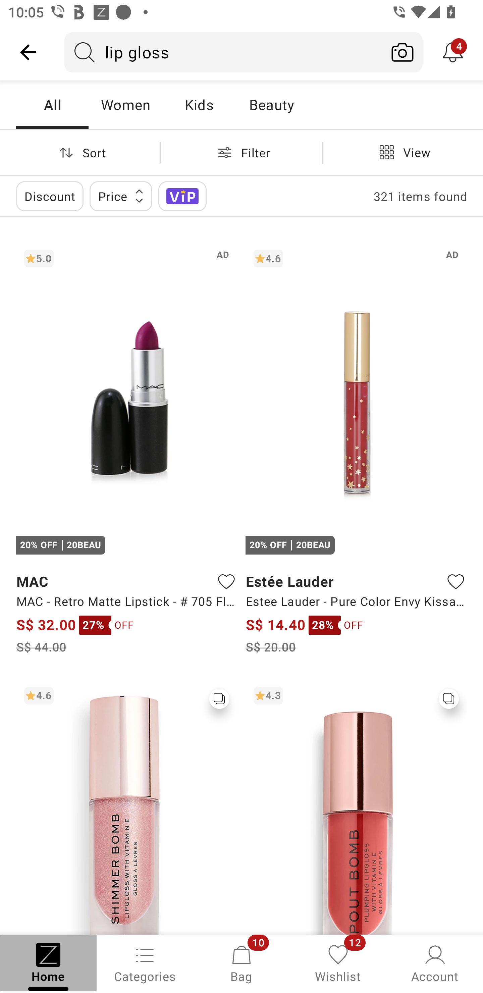 Image resolution: width=483 pixels, height=993 pixels. I want to click on Account, so click(435, 963).